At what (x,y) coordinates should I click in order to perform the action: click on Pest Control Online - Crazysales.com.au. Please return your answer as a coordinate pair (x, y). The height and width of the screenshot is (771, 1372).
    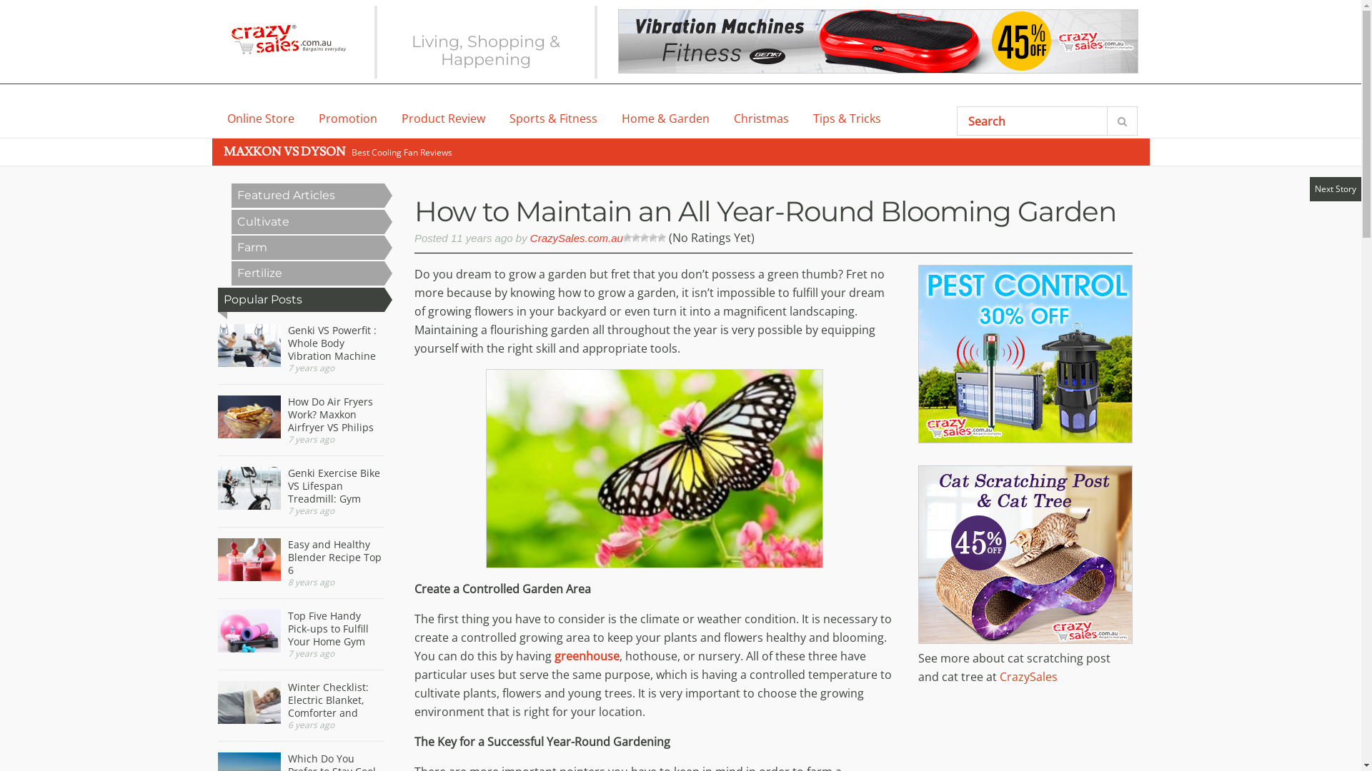
    Looking at the image, I should click on (1025, 439).